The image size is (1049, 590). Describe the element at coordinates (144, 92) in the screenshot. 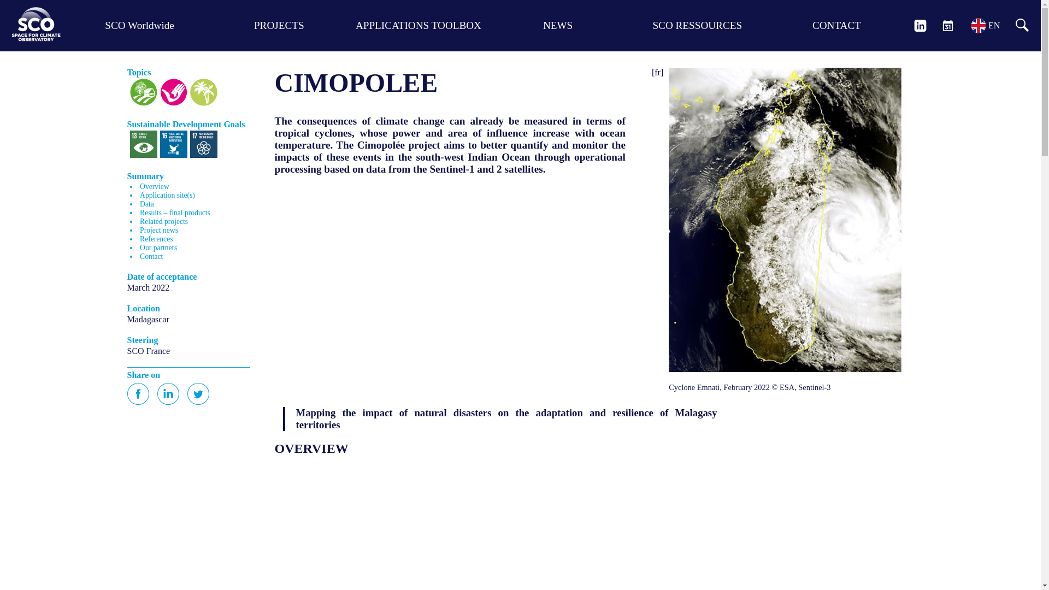

I see `Land Use` at that location.